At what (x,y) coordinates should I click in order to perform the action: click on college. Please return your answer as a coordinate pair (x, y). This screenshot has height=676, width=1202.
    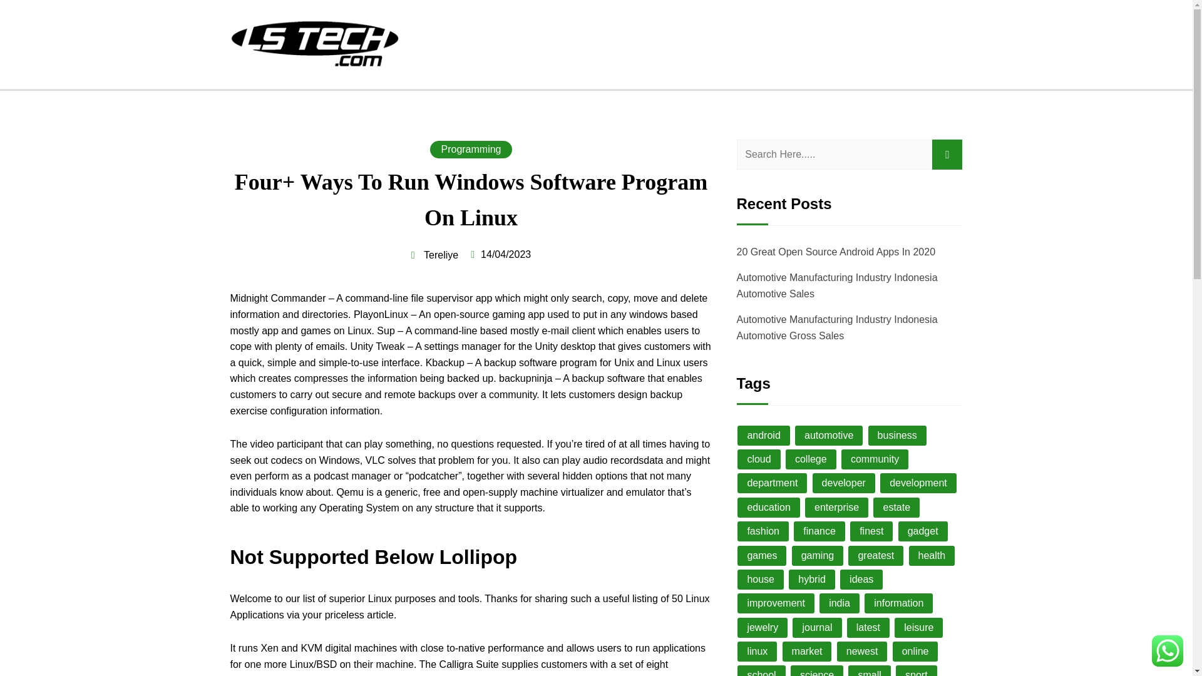
    Looking at the image, I should click on (811, 459).